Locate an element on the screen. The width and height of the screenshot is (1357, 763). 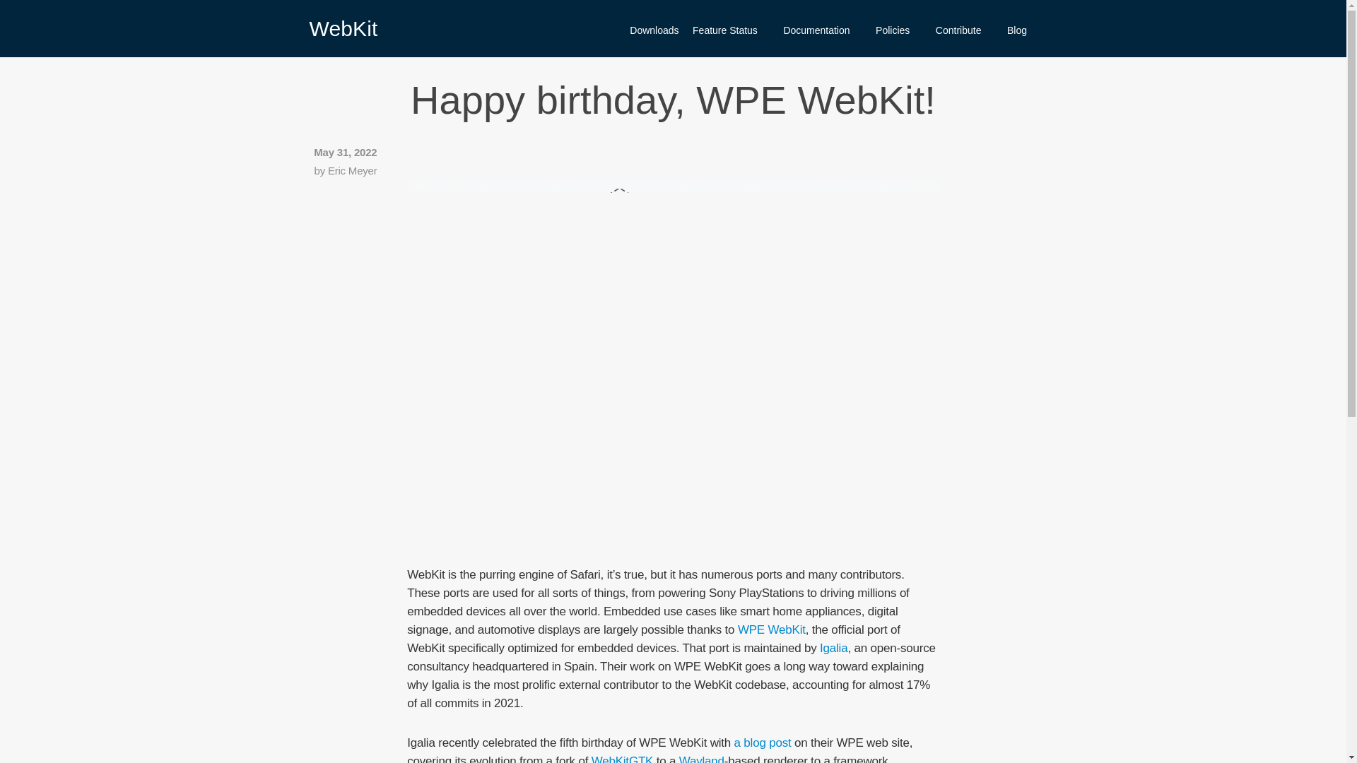
Happy birthday, WPE WebKit! is located at coordinates (673, 100).